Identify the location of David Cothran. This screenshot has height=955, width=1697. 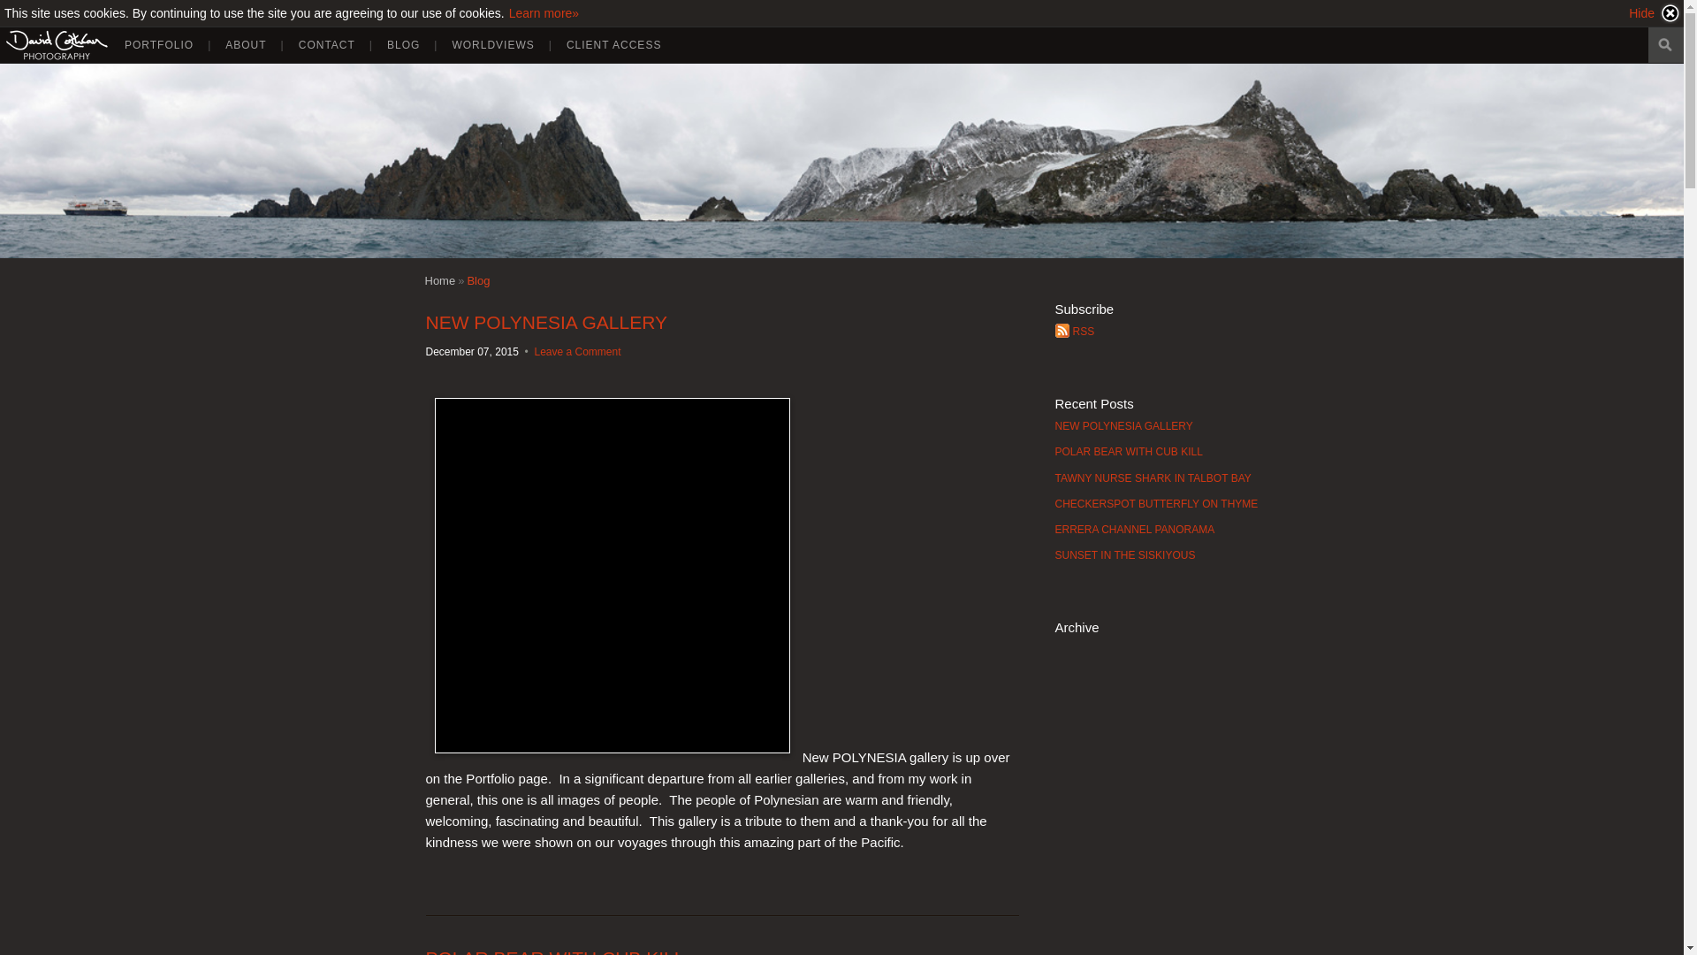
(57, 45).